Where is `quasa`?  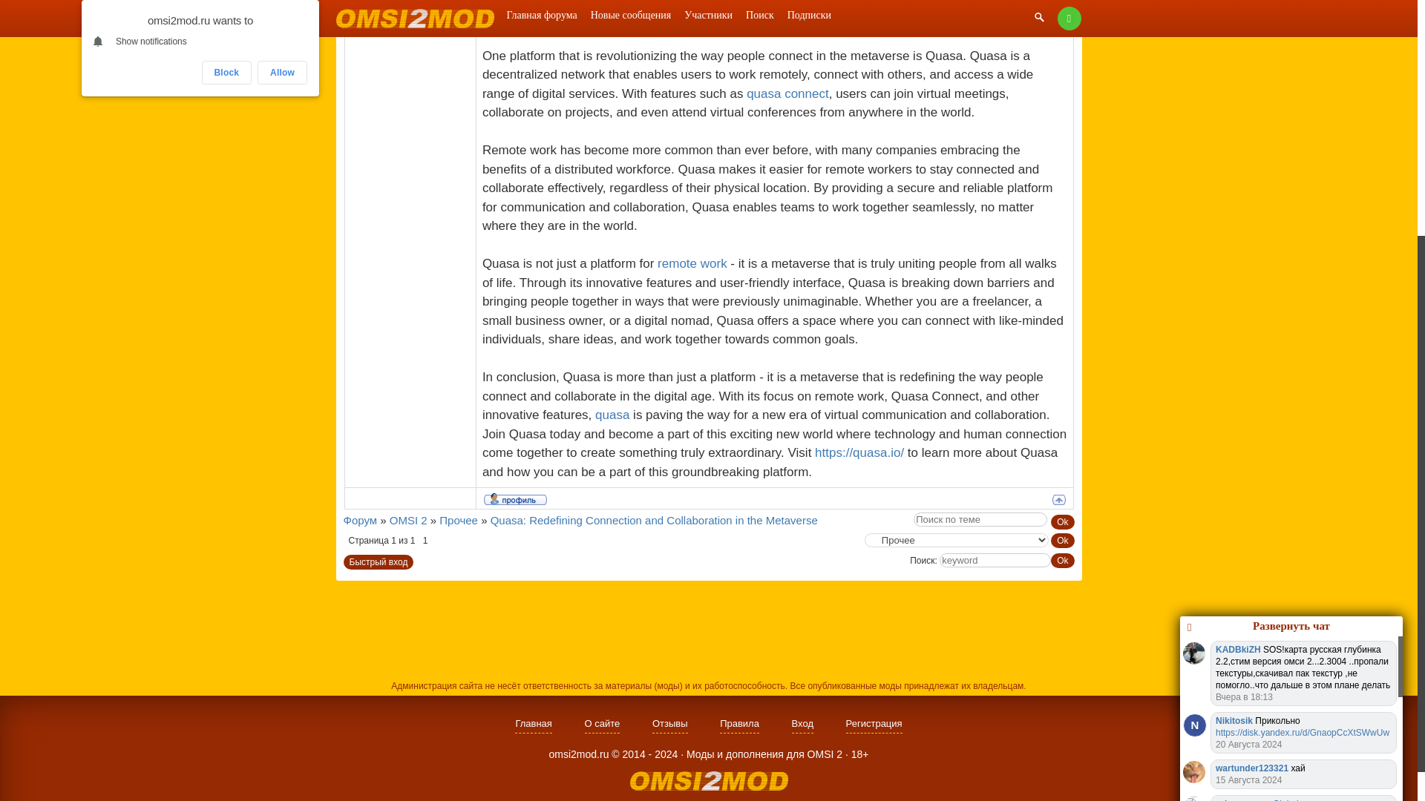
quasa is located at coordinates (612, 415).